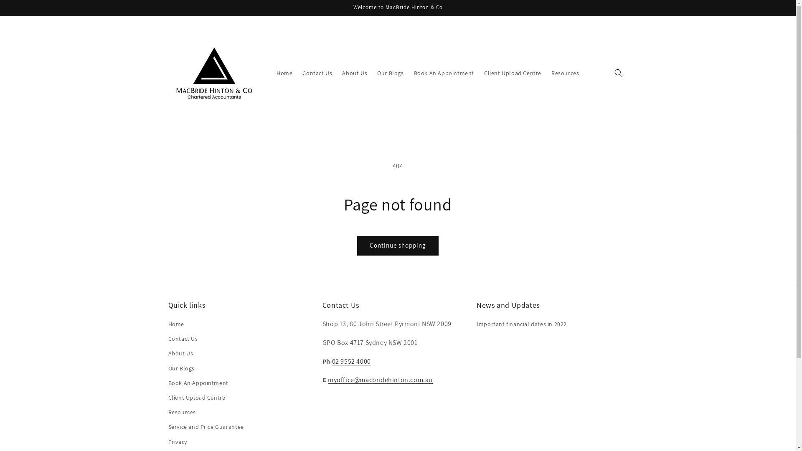 The width and height of the screenshot is (802, 451). What do you see at coordinates (380, 380) in the screenshot?
I see `myoffice@macbridehinton.com.au` at bounding box center [380, 380].